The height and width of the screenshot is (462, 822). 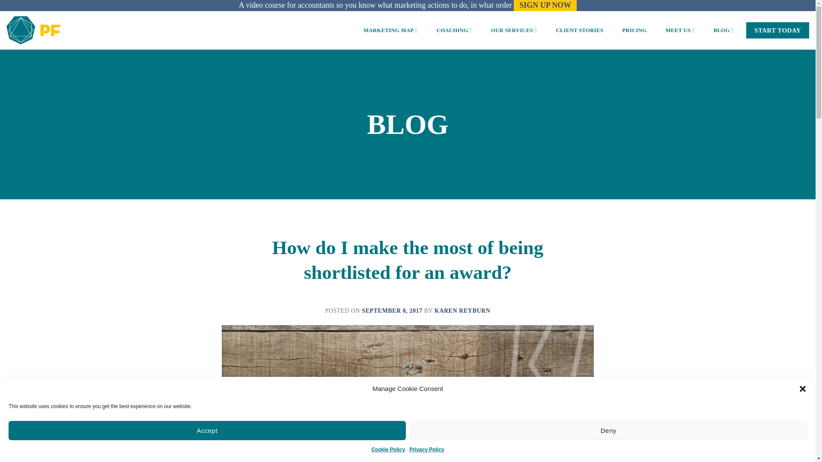 What do you see at coordinates (392, 311) in the screenshot?
I see `SEPTEMBER 8, 2017` at bounding box center [392, 311].